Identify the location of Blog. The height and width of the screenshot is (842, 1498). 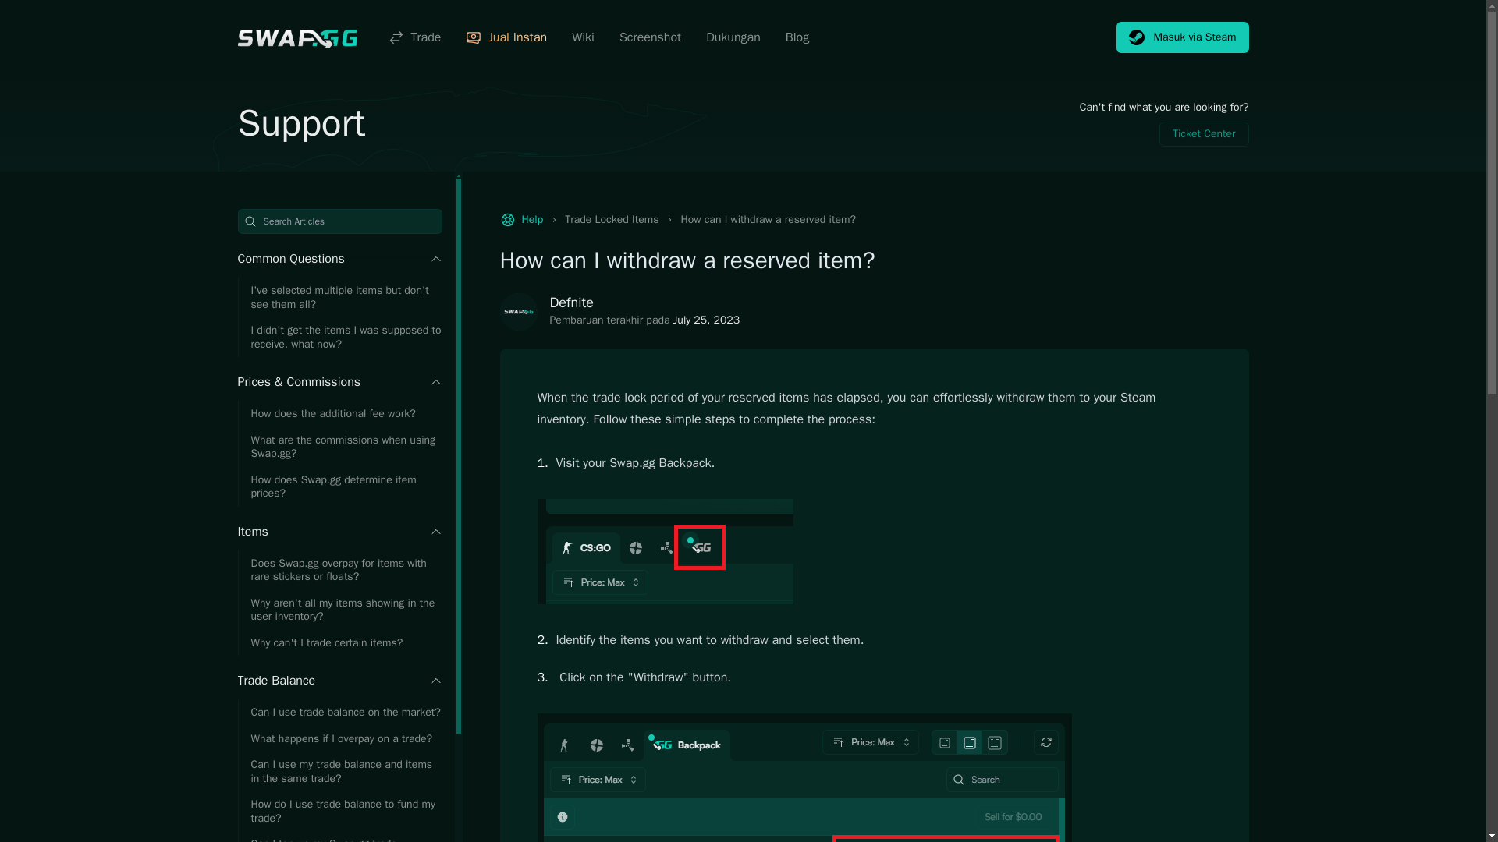
(797, 37).